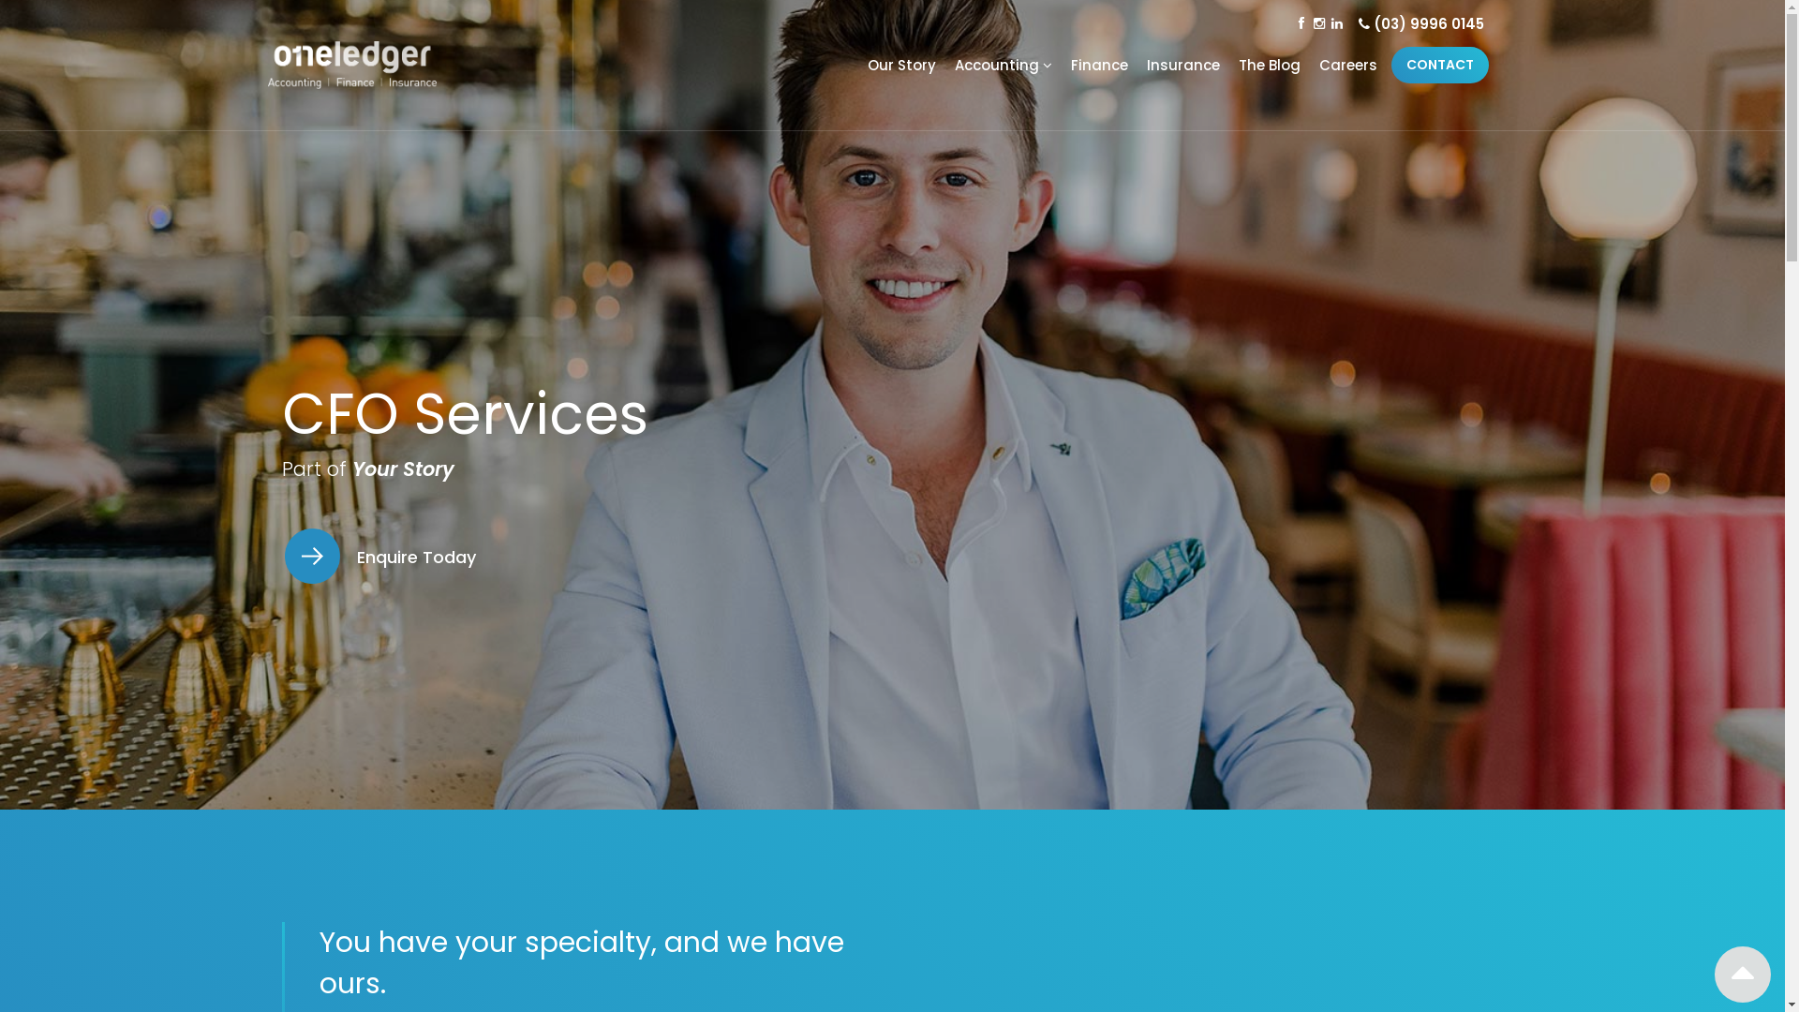 This screenshot has width=1799, height=1012. What do you see at coordinates (898, 66) in the screenshot?
I see `Our Story` at bounding box center [898, 66].